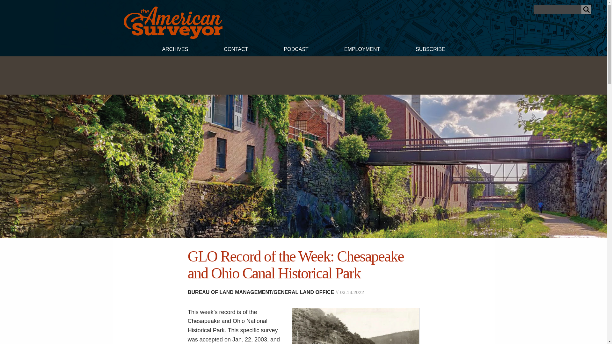 The image size is (612, 344). I want to click on Submit, so click(586, 10).